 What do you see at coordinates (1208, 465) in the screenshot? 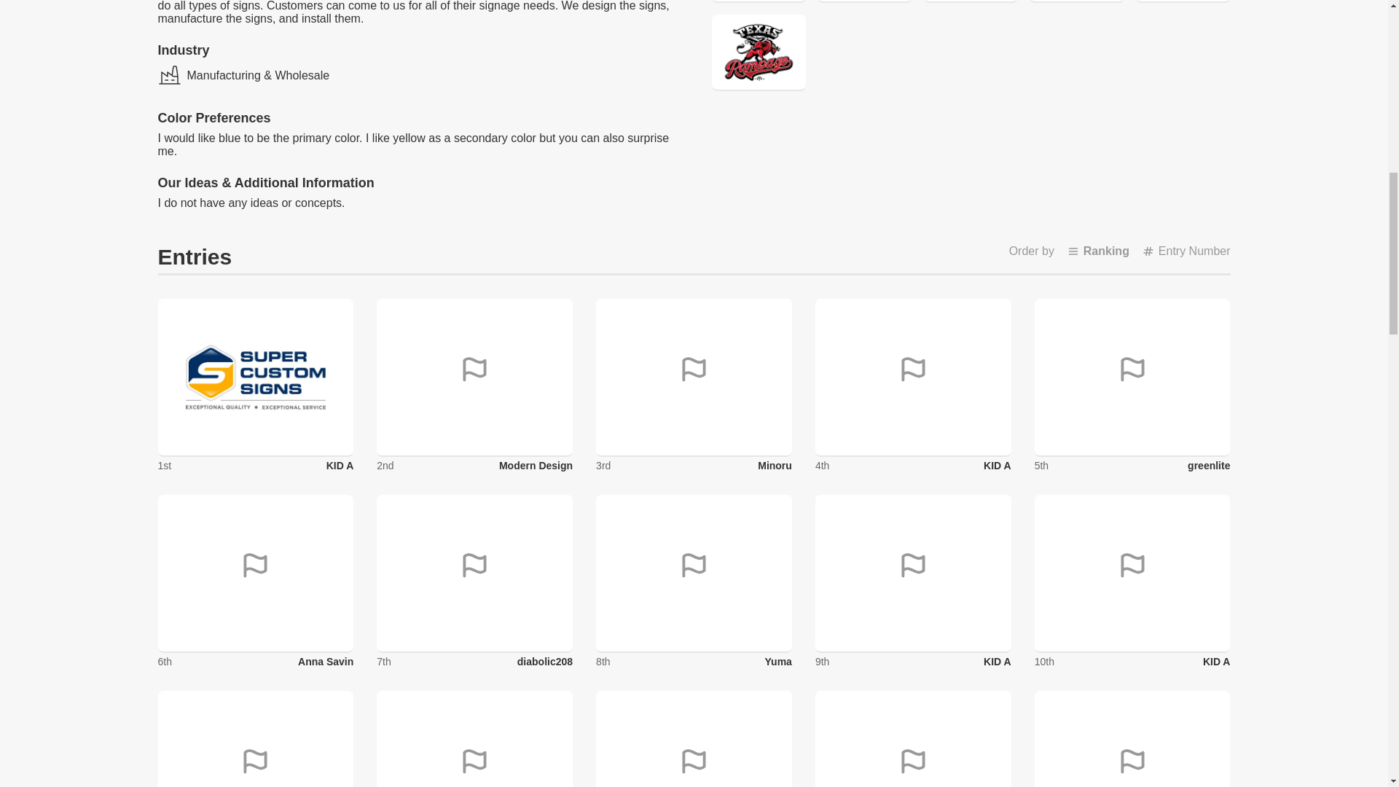
I see `greenlite` at bounding box center [1208, 465].